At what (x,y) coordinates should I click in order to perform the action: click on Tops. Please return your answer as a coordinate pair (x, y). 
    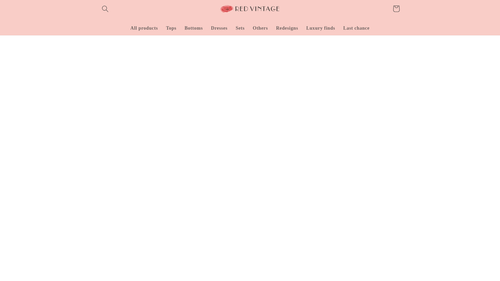
    Looking at the image, I should click on (171, 28).